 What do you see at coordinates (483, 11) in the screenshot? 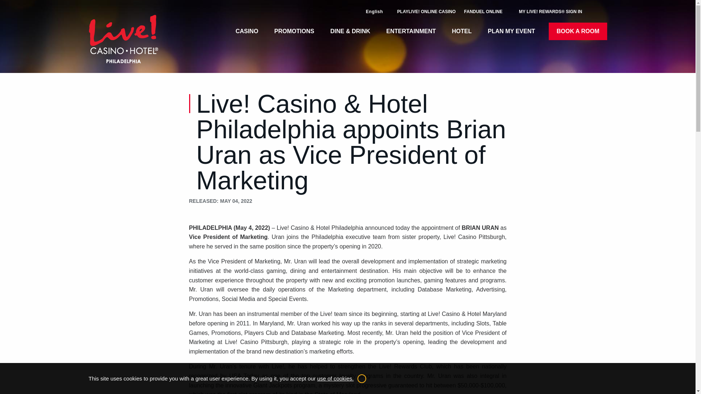
I see `FANDUEL ONLINE` at bounding box center [483, 11].